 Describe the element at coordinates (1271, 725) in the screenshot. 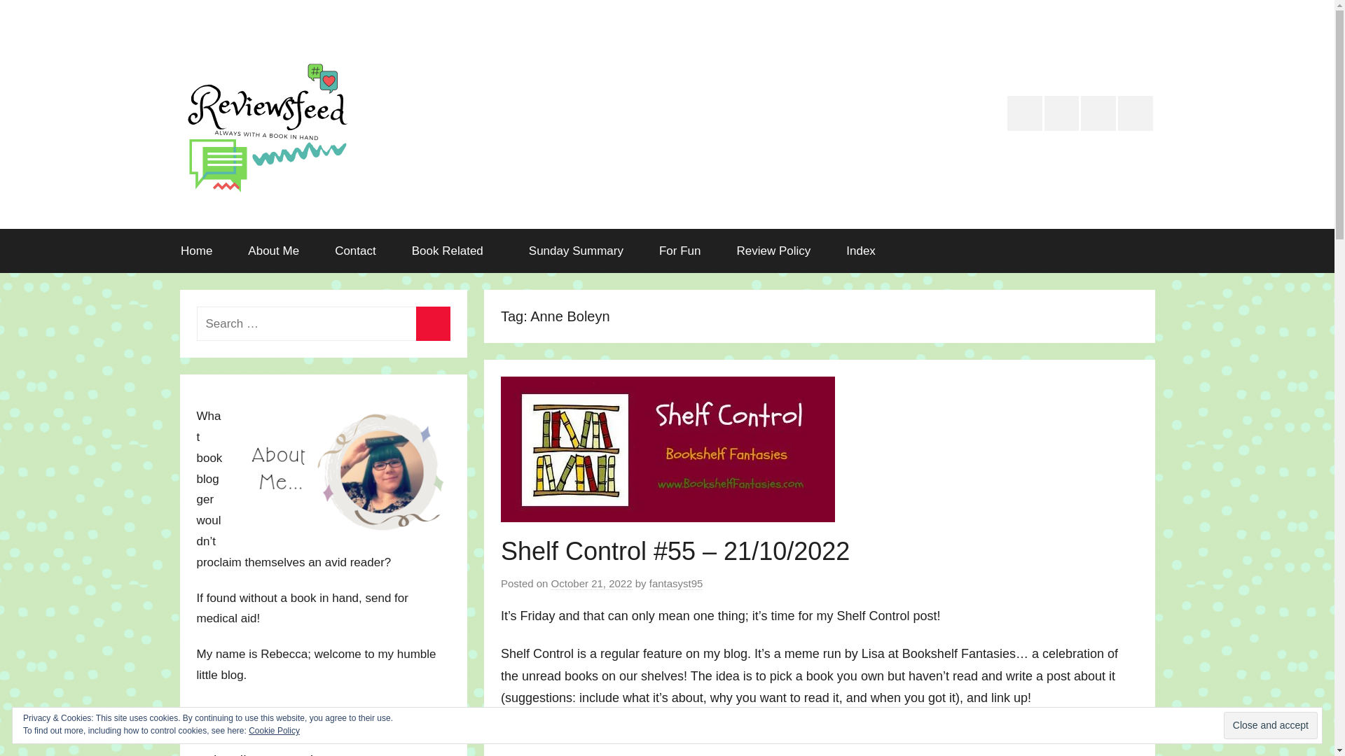

I see `Close and accept` at that location.